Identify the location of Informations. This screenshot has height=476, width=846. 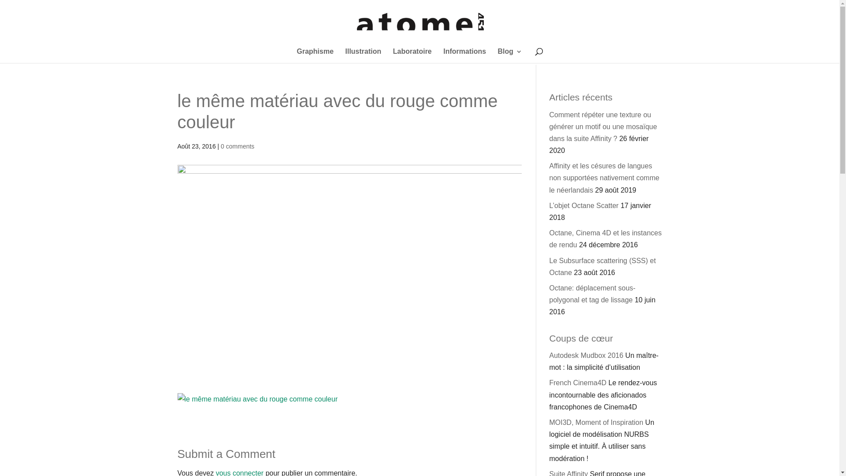
(464, 56).